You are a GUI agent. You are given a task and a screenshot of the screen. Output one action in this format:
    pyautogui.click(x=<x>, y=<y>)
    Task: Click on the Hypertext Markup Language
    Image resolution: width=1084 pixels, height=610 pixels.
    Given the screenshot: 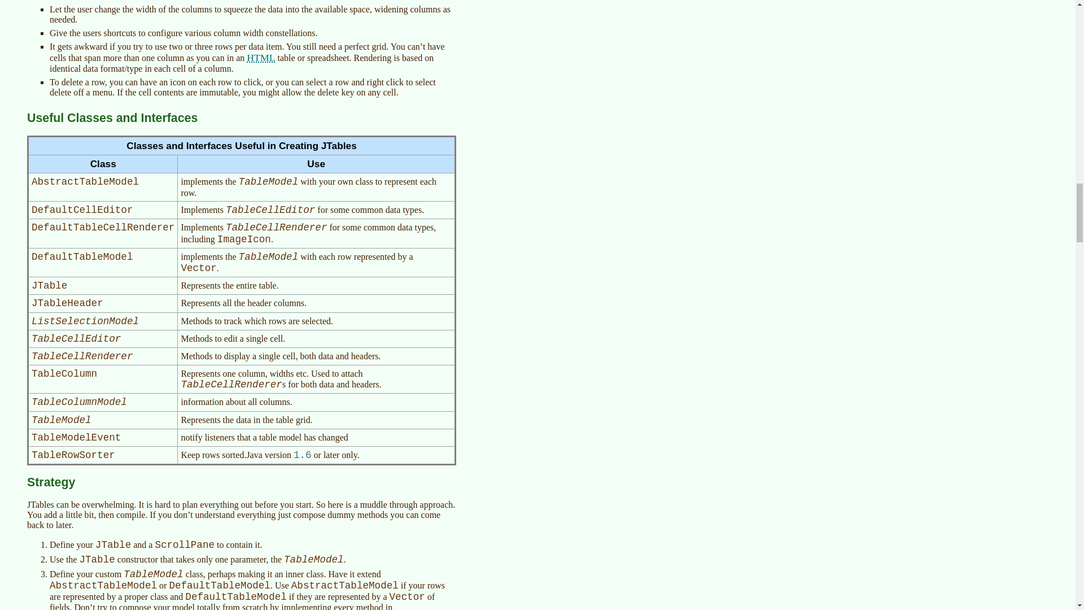 What is the action you would take?
    pyautogui.click(x=261, y=58)
    